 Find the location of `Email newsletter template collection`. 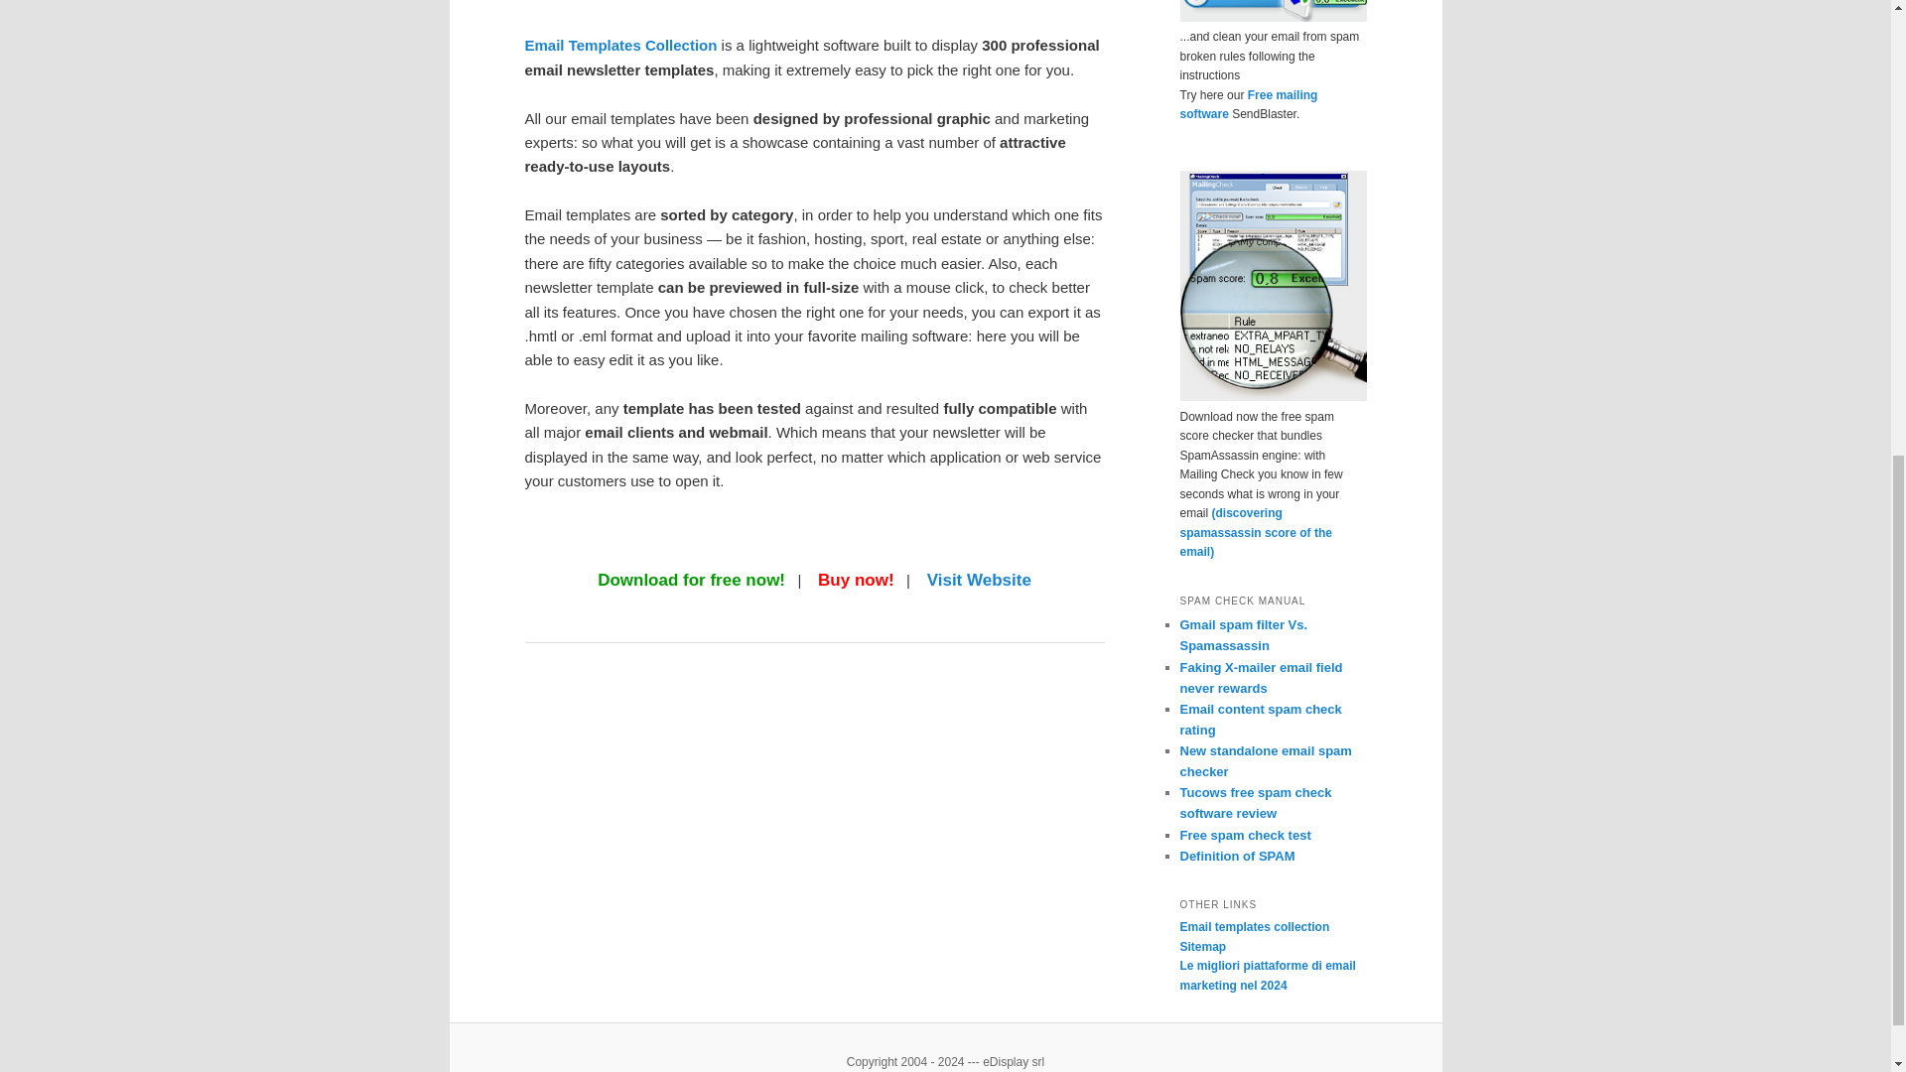

Email newsletter template collection is located at coordinates (619, 45).